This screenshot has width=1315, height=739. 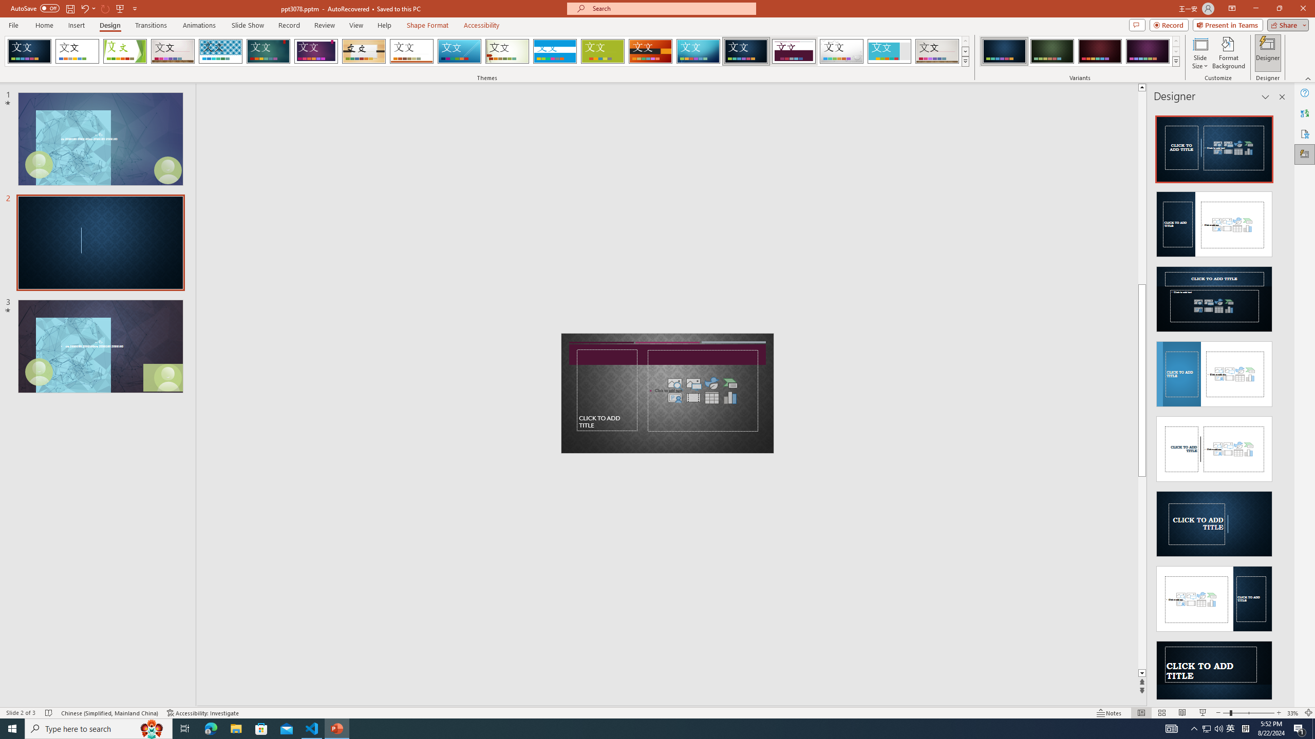 What do you see at coordinates (1175, 61) in the screenshot?
I see `Variants` at bounding box center [1175, 61].